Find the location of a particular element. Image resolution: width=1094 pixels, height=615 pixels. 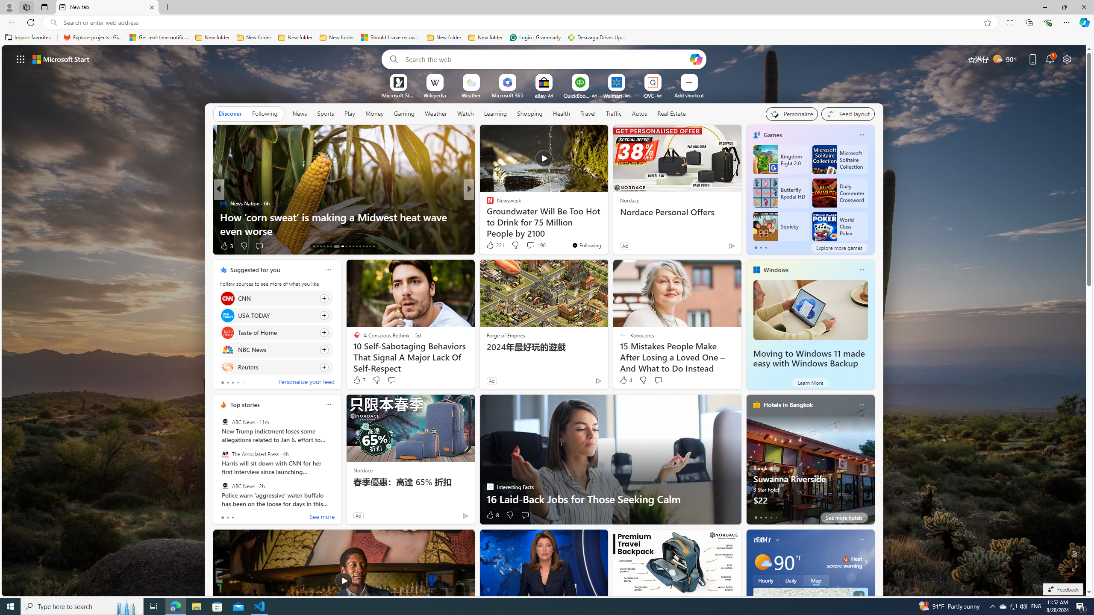

View comments 125 Comment is located at coordinates (528, 246).